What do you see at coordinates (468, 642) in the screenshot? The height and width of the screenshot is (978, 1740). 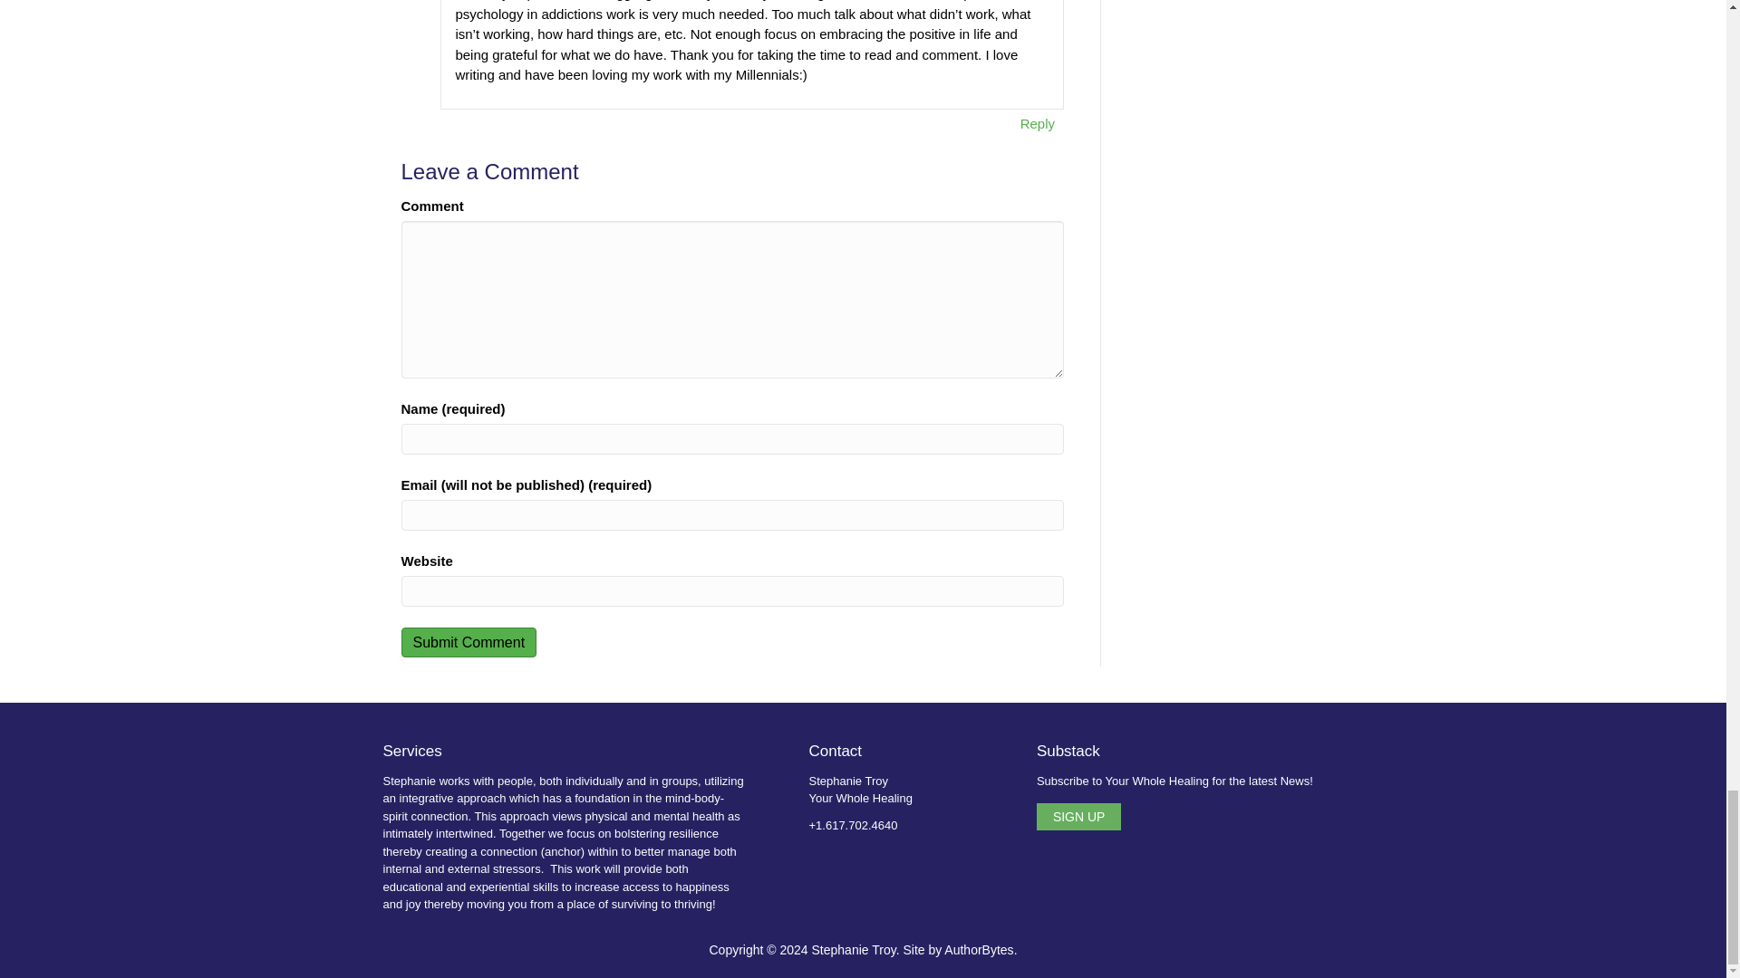 I see `Submit Comment` at bounding box center [468, 642].